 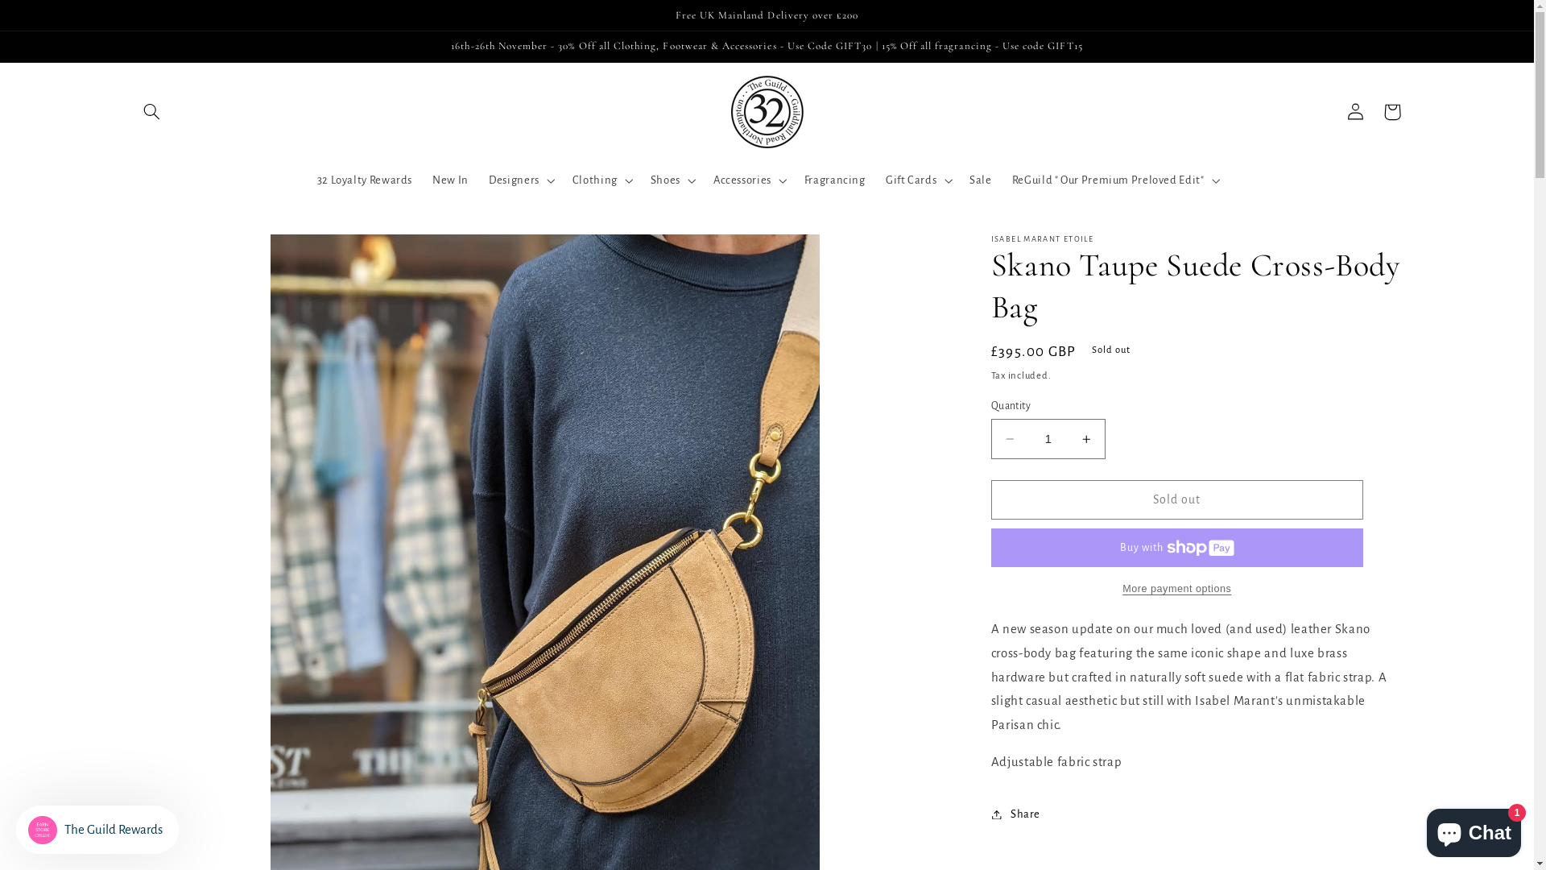 I want to click on Log in, so click(x=1355, y=112).